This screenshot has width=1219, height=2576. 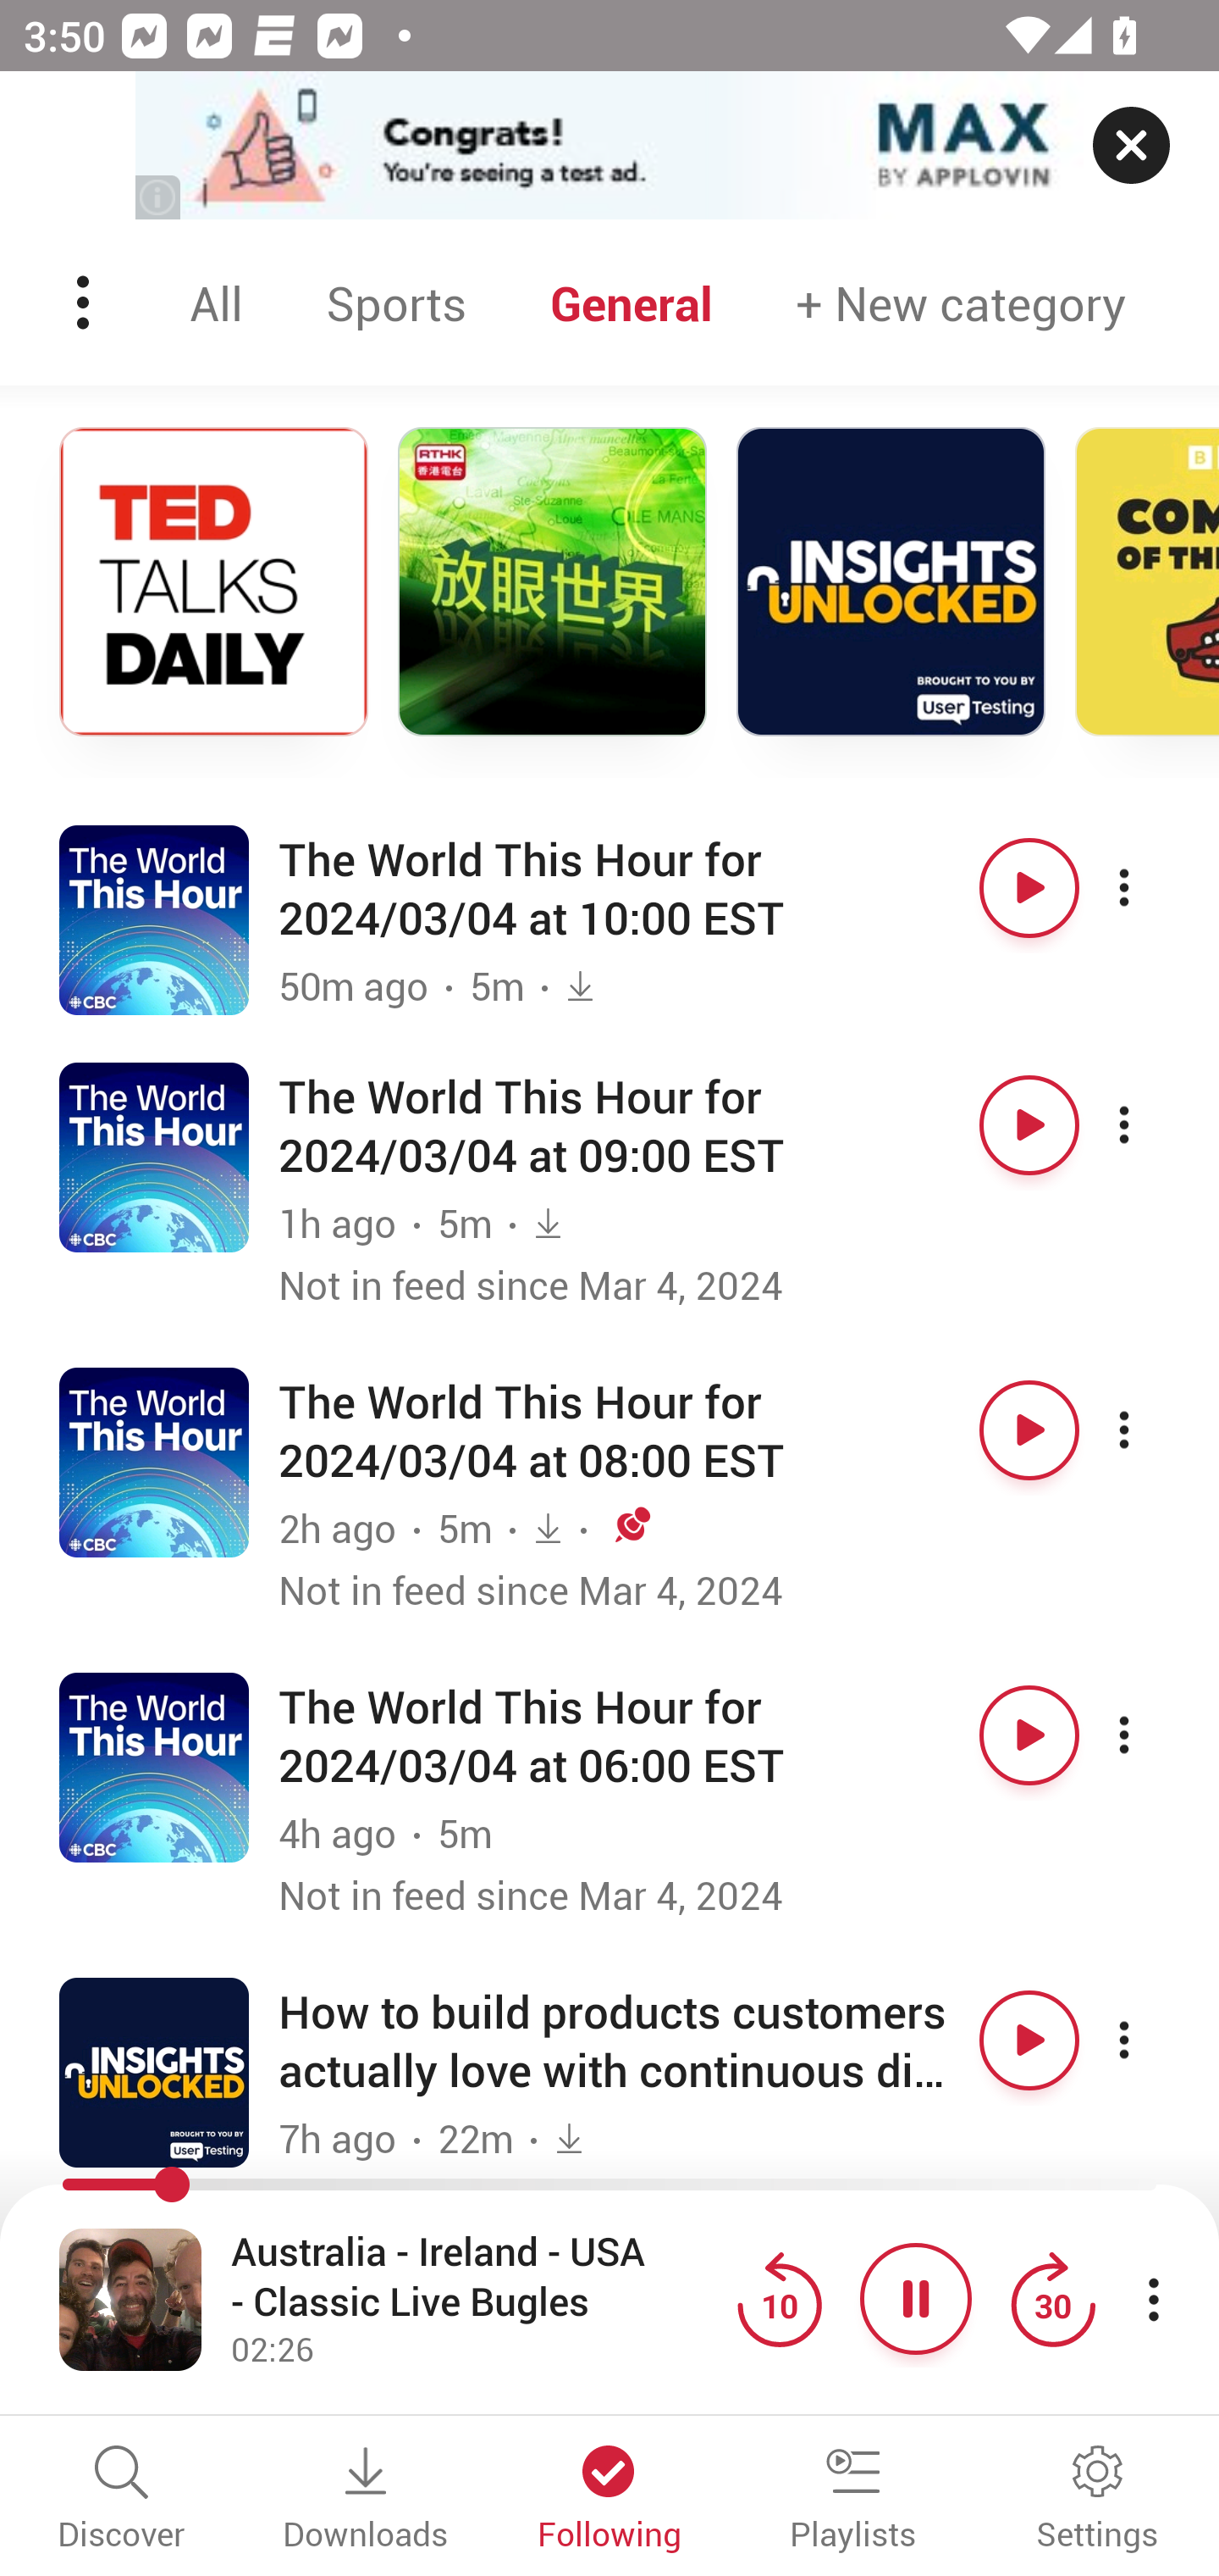 I want to click on More player controls, so click(x=1153, y=2298).